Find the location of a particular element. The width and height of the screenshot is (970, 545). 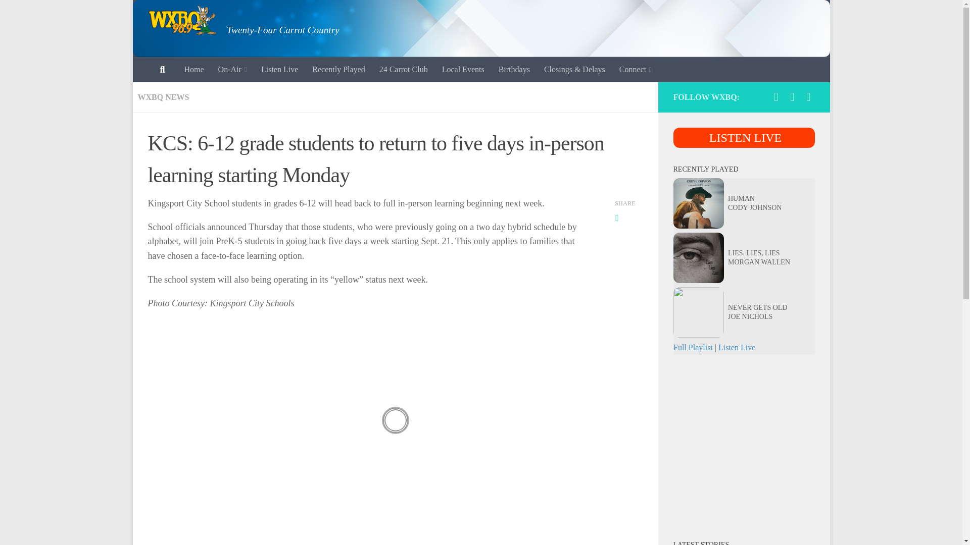

Follow us on Instagram is located at coordinates (808, 97).